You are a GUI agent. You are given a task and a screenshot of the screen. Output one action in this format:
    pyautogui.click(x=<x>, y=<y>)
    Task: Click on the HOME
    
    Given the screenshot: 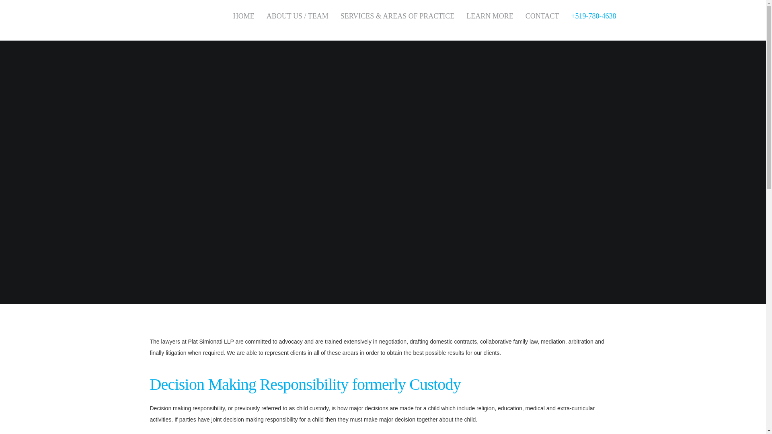 What is the action you would take?
    pyautogui.click(x=244, y=16)
    